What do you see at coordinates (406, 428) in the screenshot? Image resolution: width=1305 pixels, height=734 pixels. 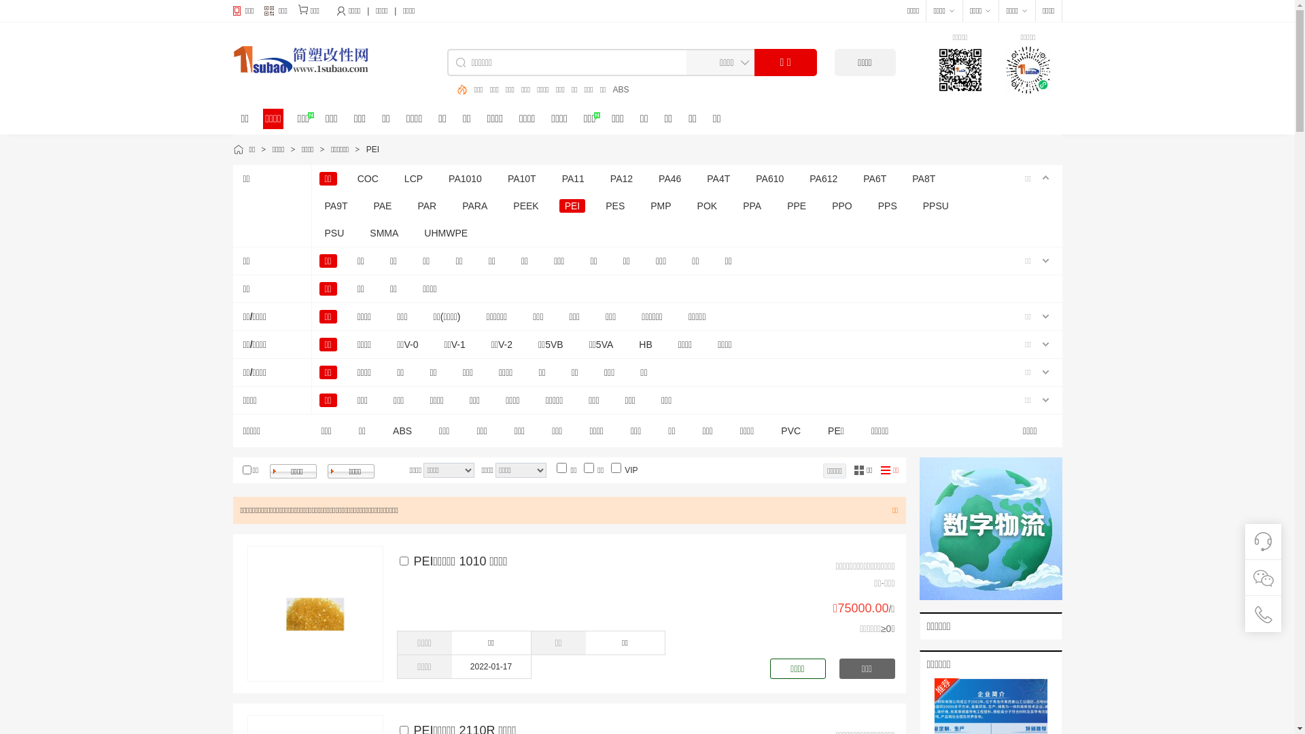 I see `ABS` at bounding box center [406, 428].